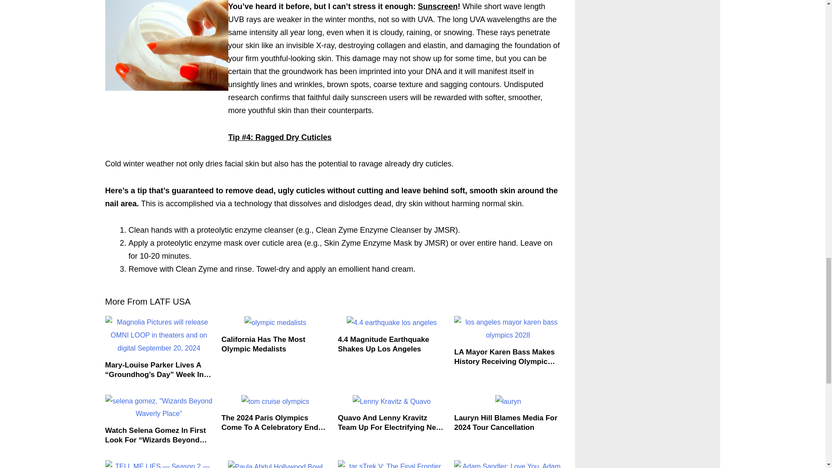  What do you see at coordinates (275, 323) in the screenshot?
I see `olympic medalists` at bounding box center [275, 323].